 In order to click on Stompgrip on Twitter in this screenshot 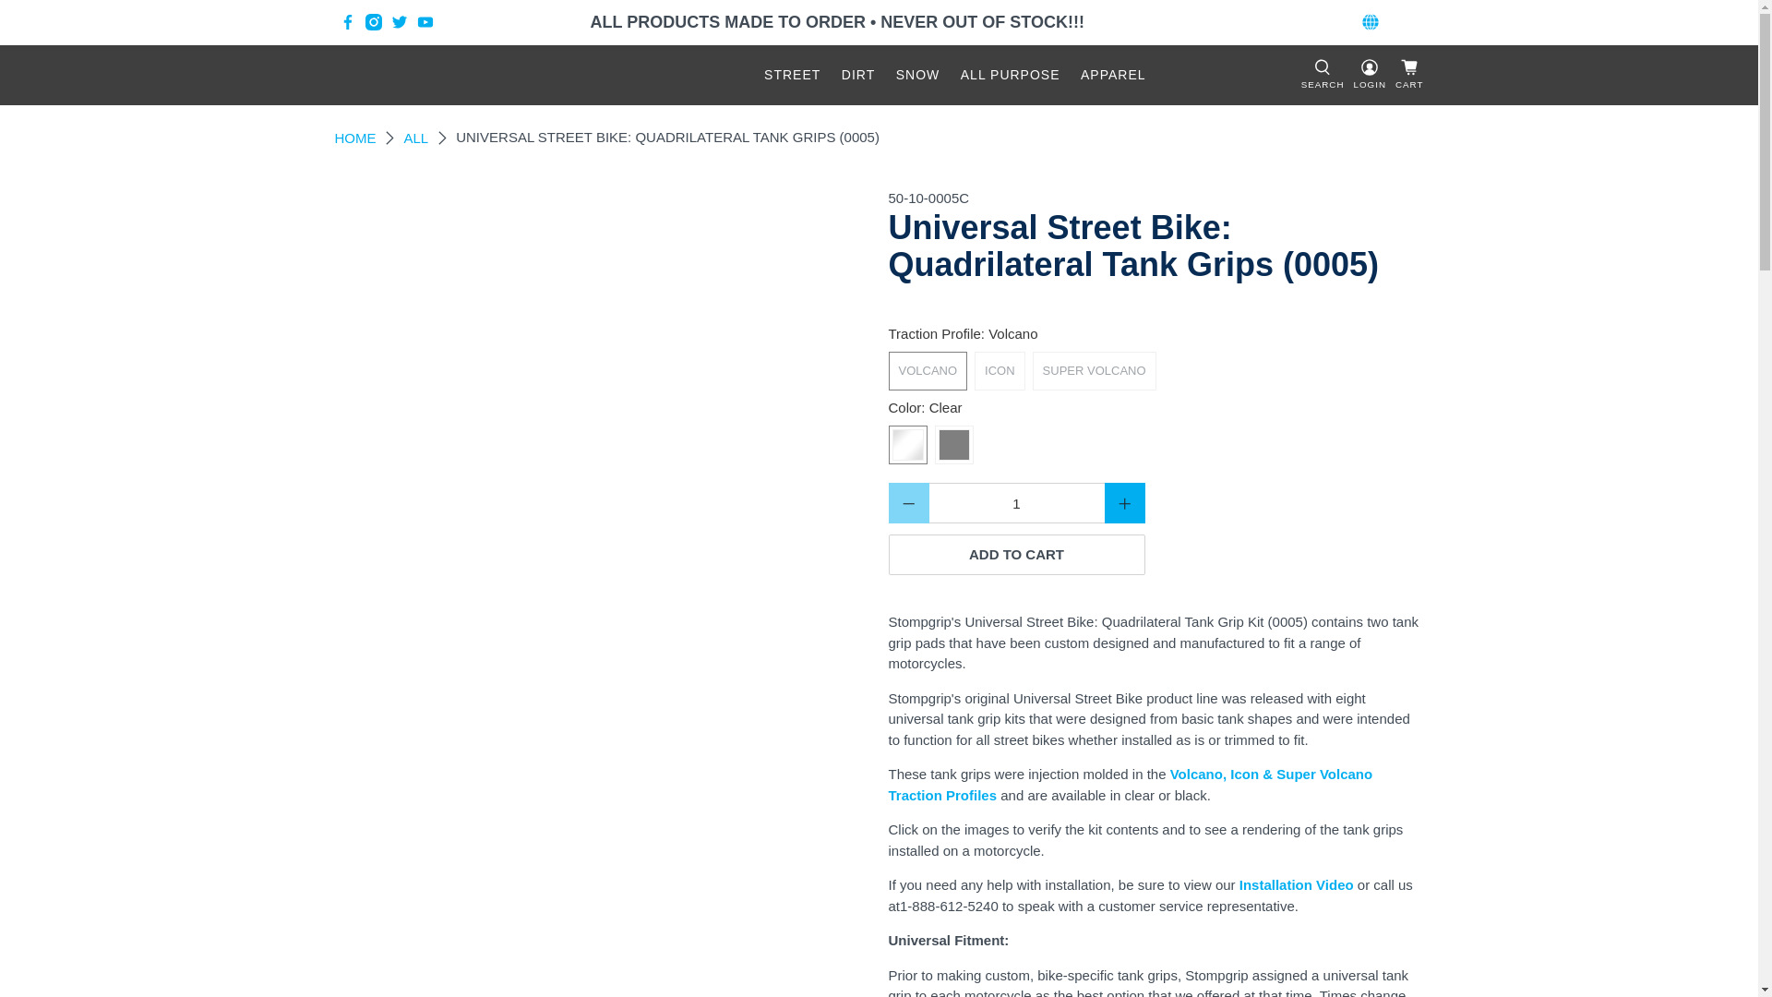, I will do `click(399, 22)`.